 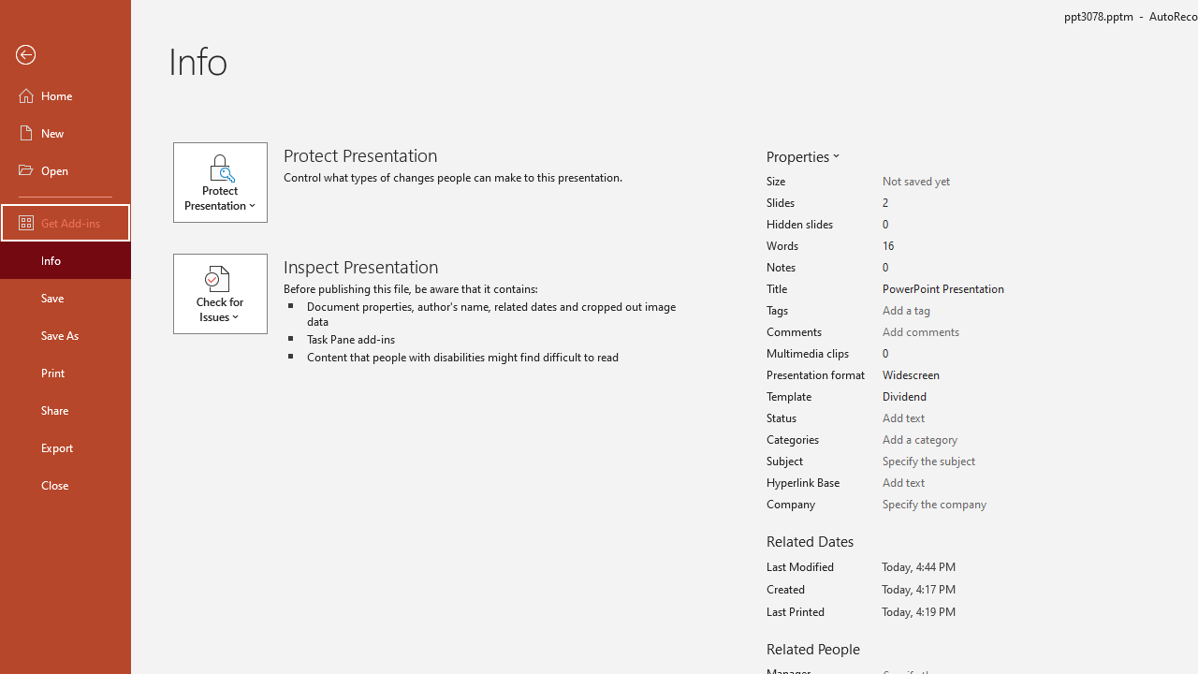 What do you see at coordinates (66, 133) in the screenshot?
I see `New` at bounding box center [66, 133].